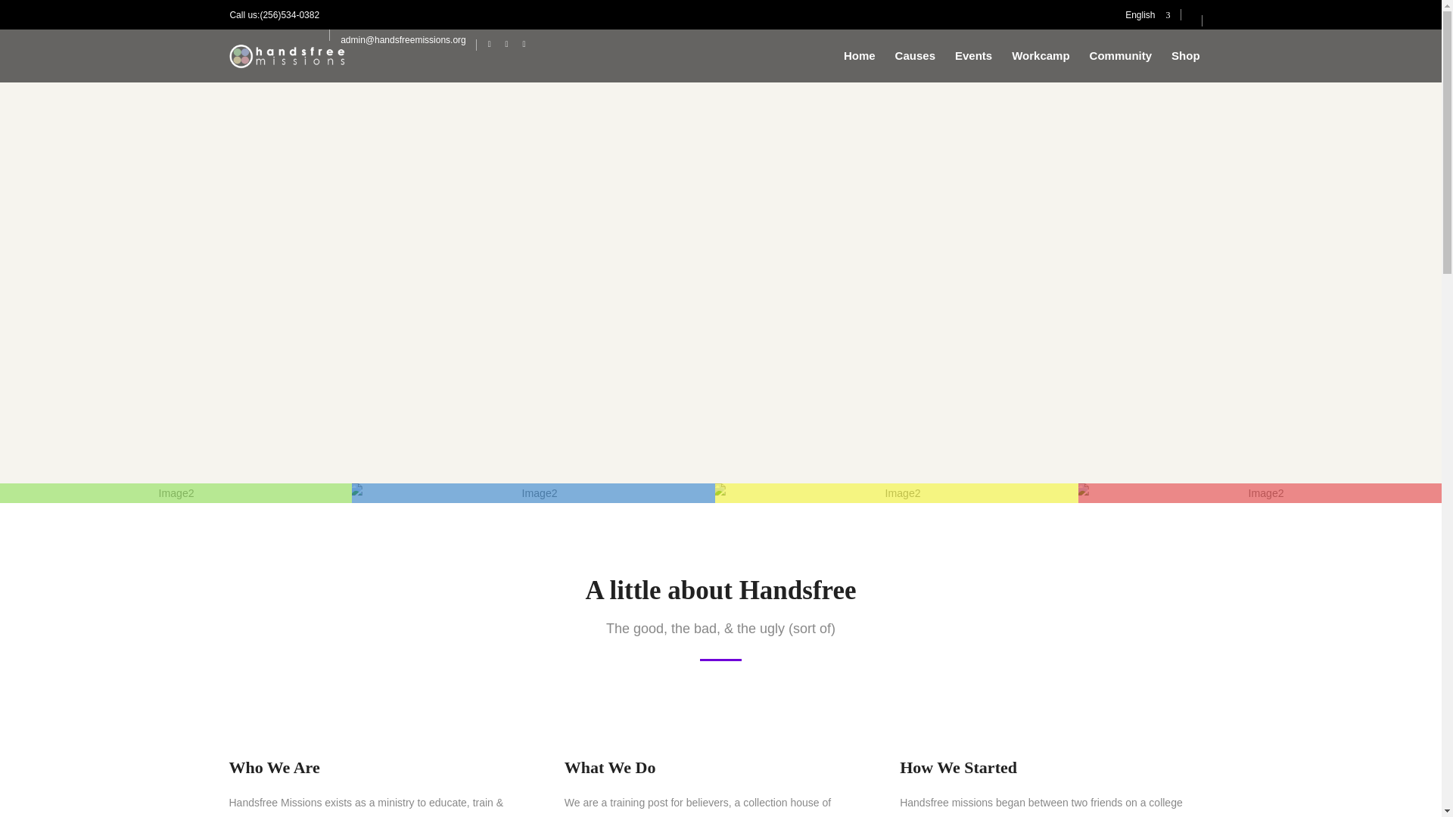 The image size is (1453, 817). Describe the element at coordinates (860, 55) in the screenshot. I see `Home` at that location.